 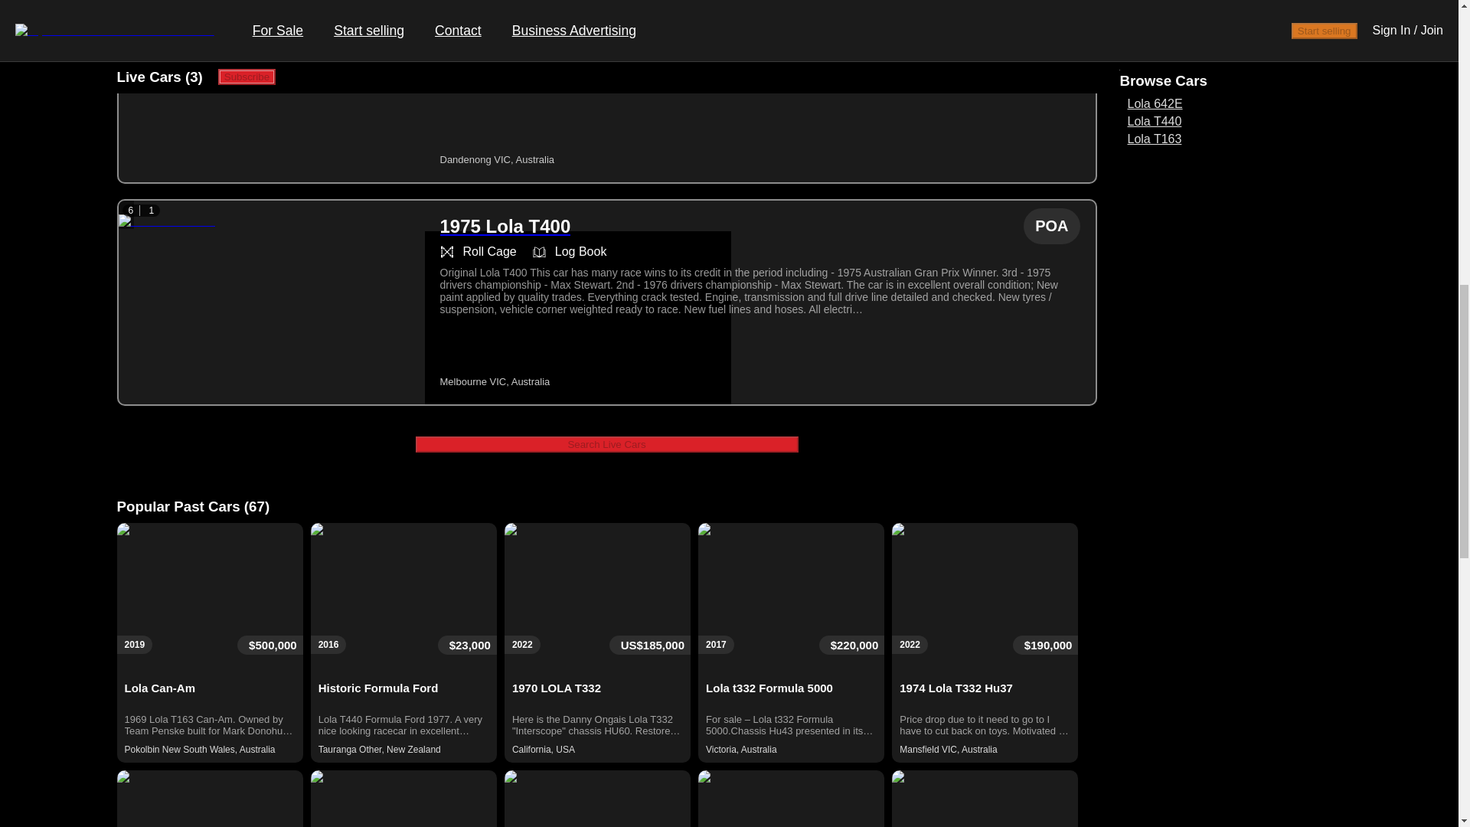 What do you see at coordinates (1130, 64) in the screenshot?
I see `Lola` at bounding box center [1130, 64].